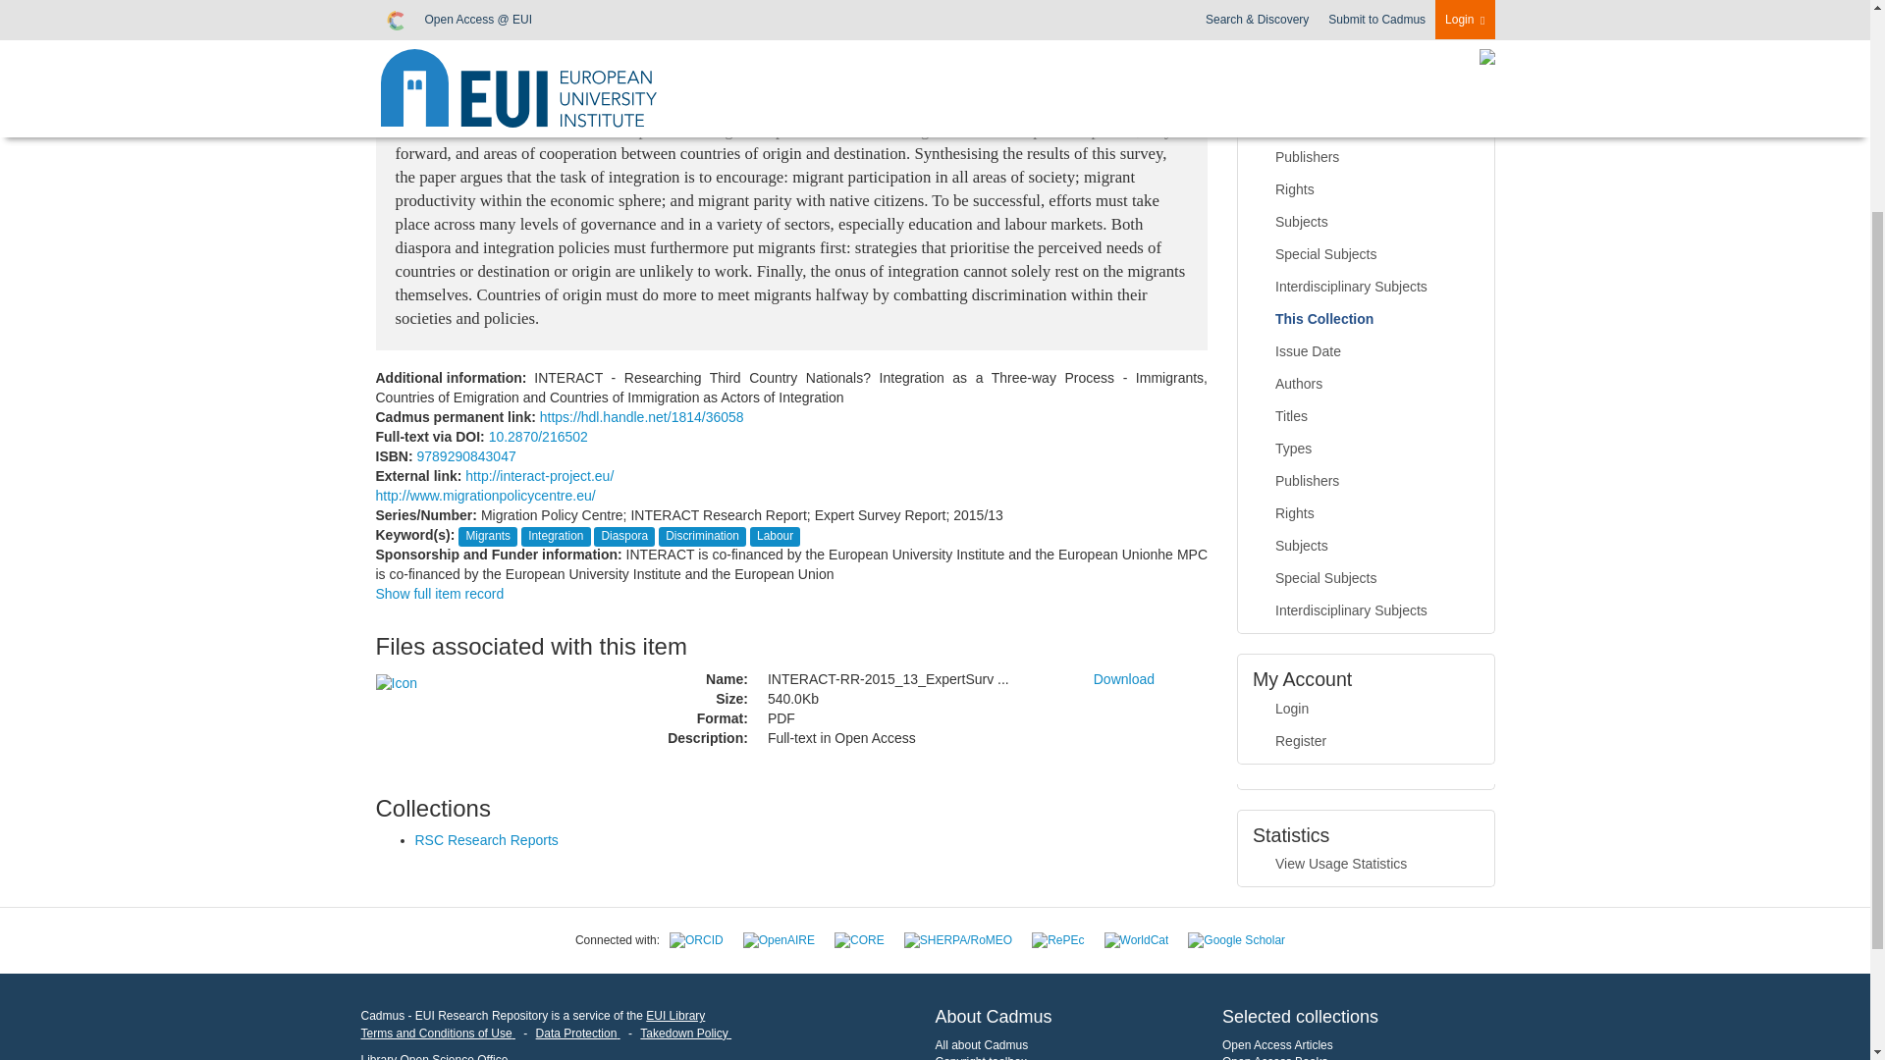 Image resolution: width=1885 pixels, height=1060 pixels. Describe the element at coordinates (488, 535) in the screenshot. I see `Migrants` at that location.